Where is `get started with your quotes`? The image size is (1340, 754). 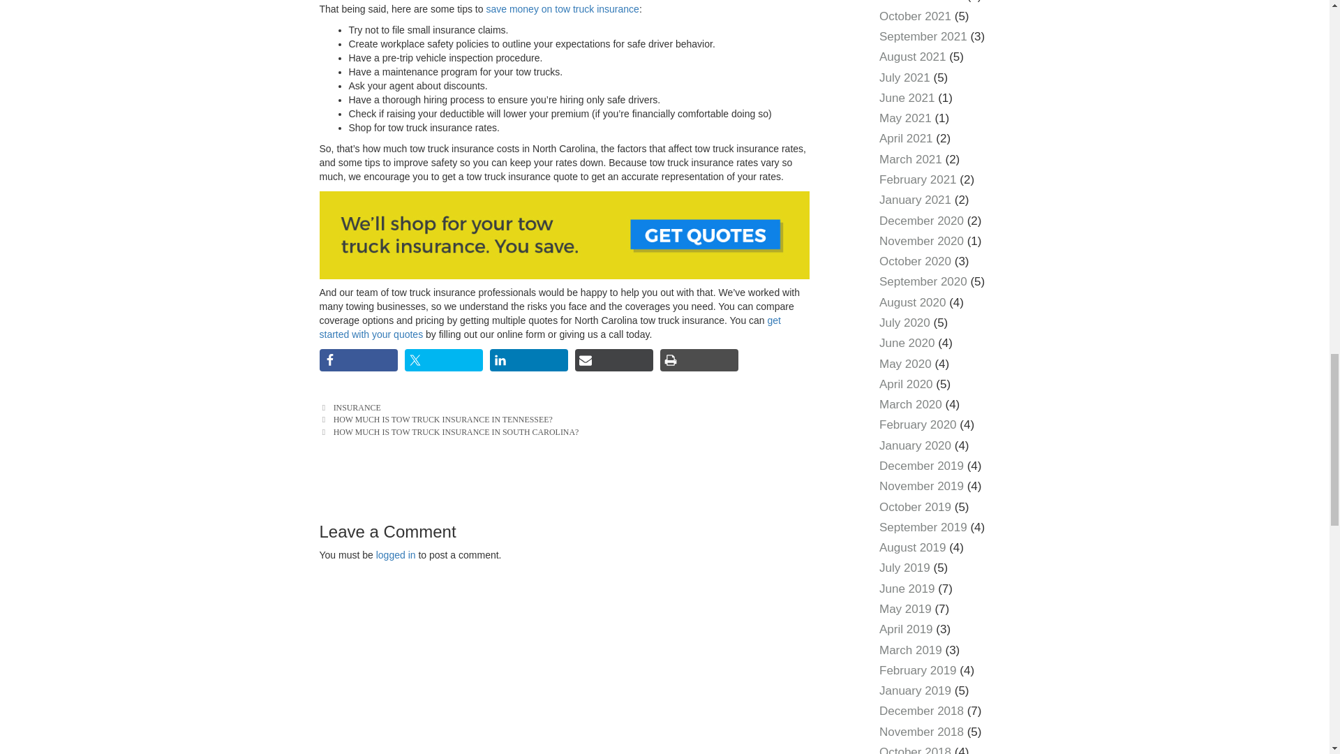
get started with your quotes is located at coordinates (550, 327).